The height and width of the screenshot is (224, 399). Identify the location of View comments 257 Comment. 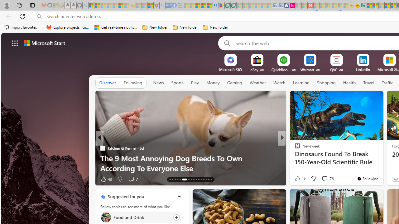
(325, 179).